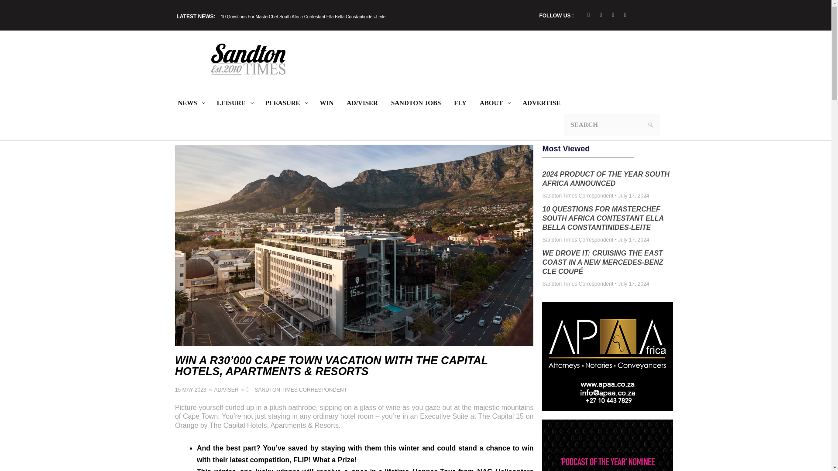 This screenshot has height=471, width=838. Describe the element at coordinates (234, 103) in the screenshot. I see `LEISURE` at that location.